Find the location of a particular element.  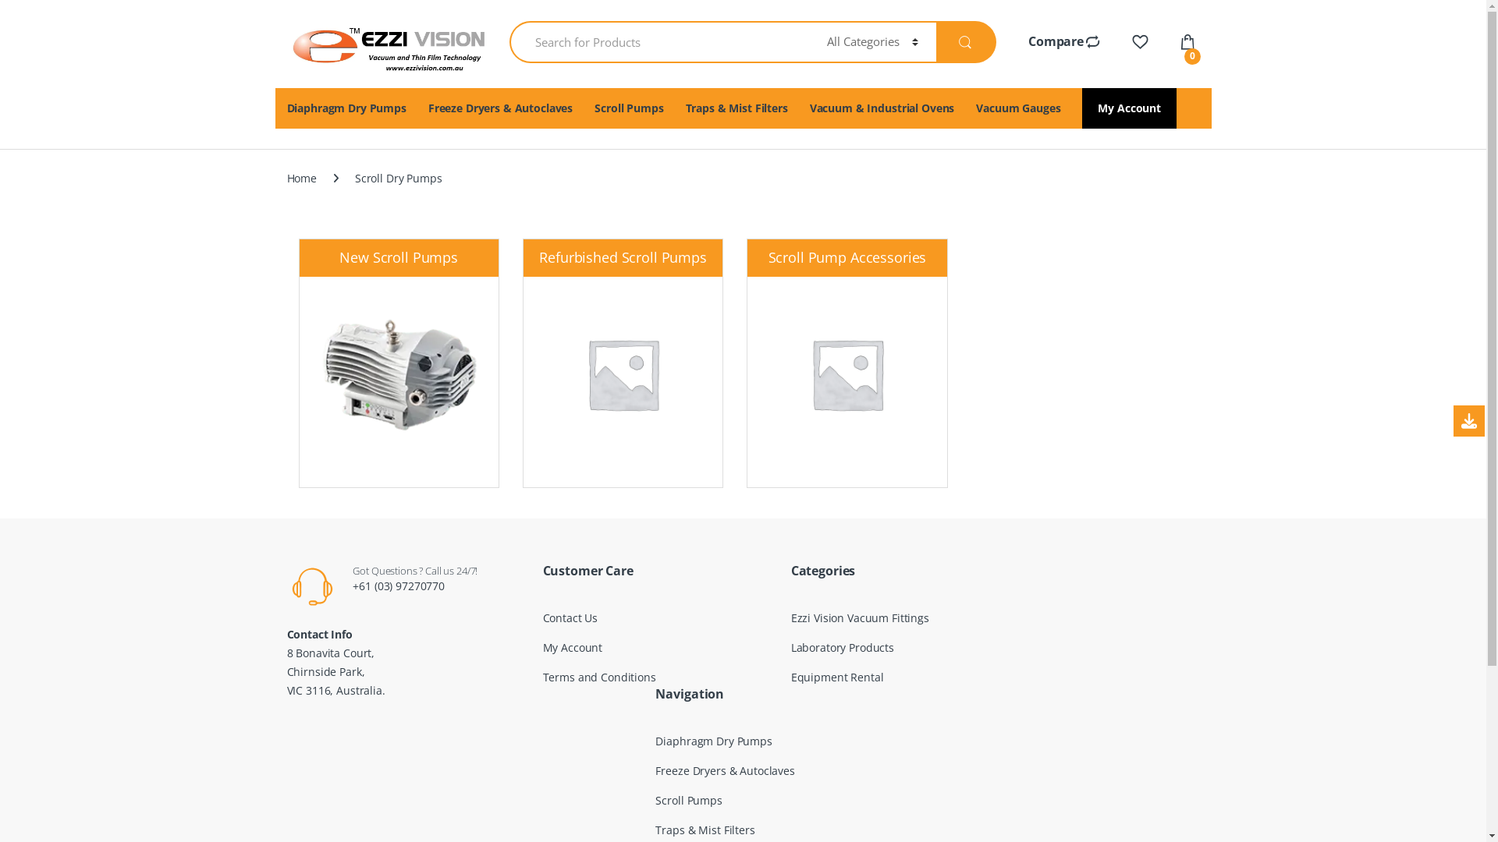

Diaphragm Dry Pumps is located at coordinates (346, 108).